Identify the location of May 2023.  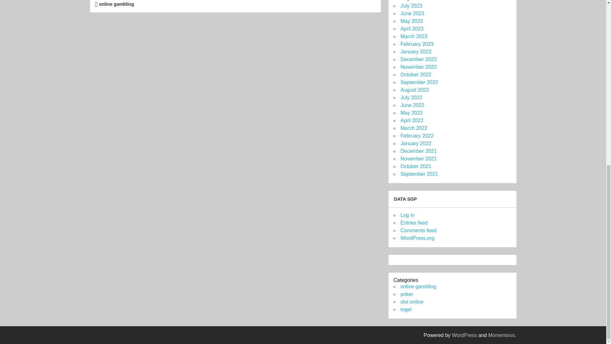
(411, 21).